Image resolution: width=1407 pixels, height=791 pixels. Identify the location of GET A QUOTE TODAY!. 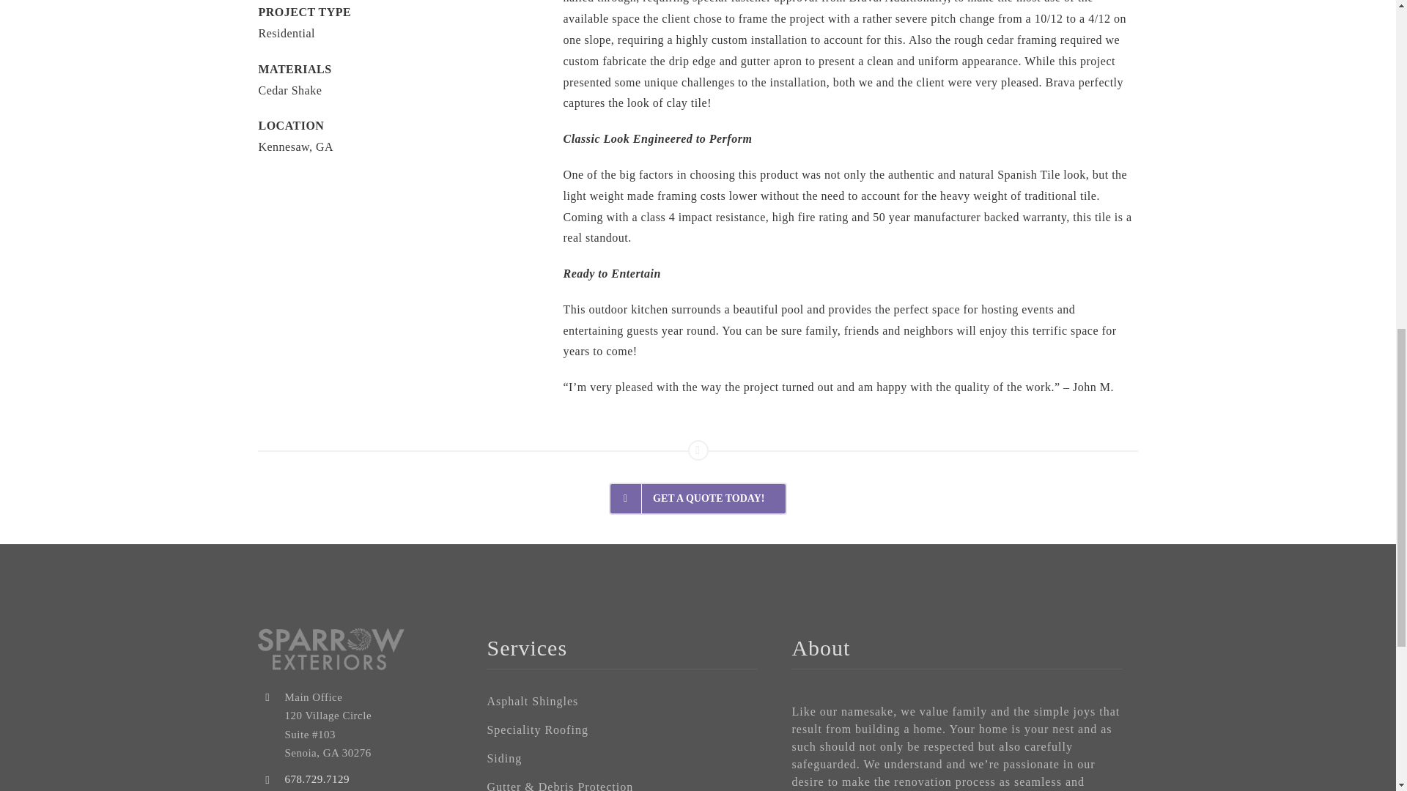
(698, 498).